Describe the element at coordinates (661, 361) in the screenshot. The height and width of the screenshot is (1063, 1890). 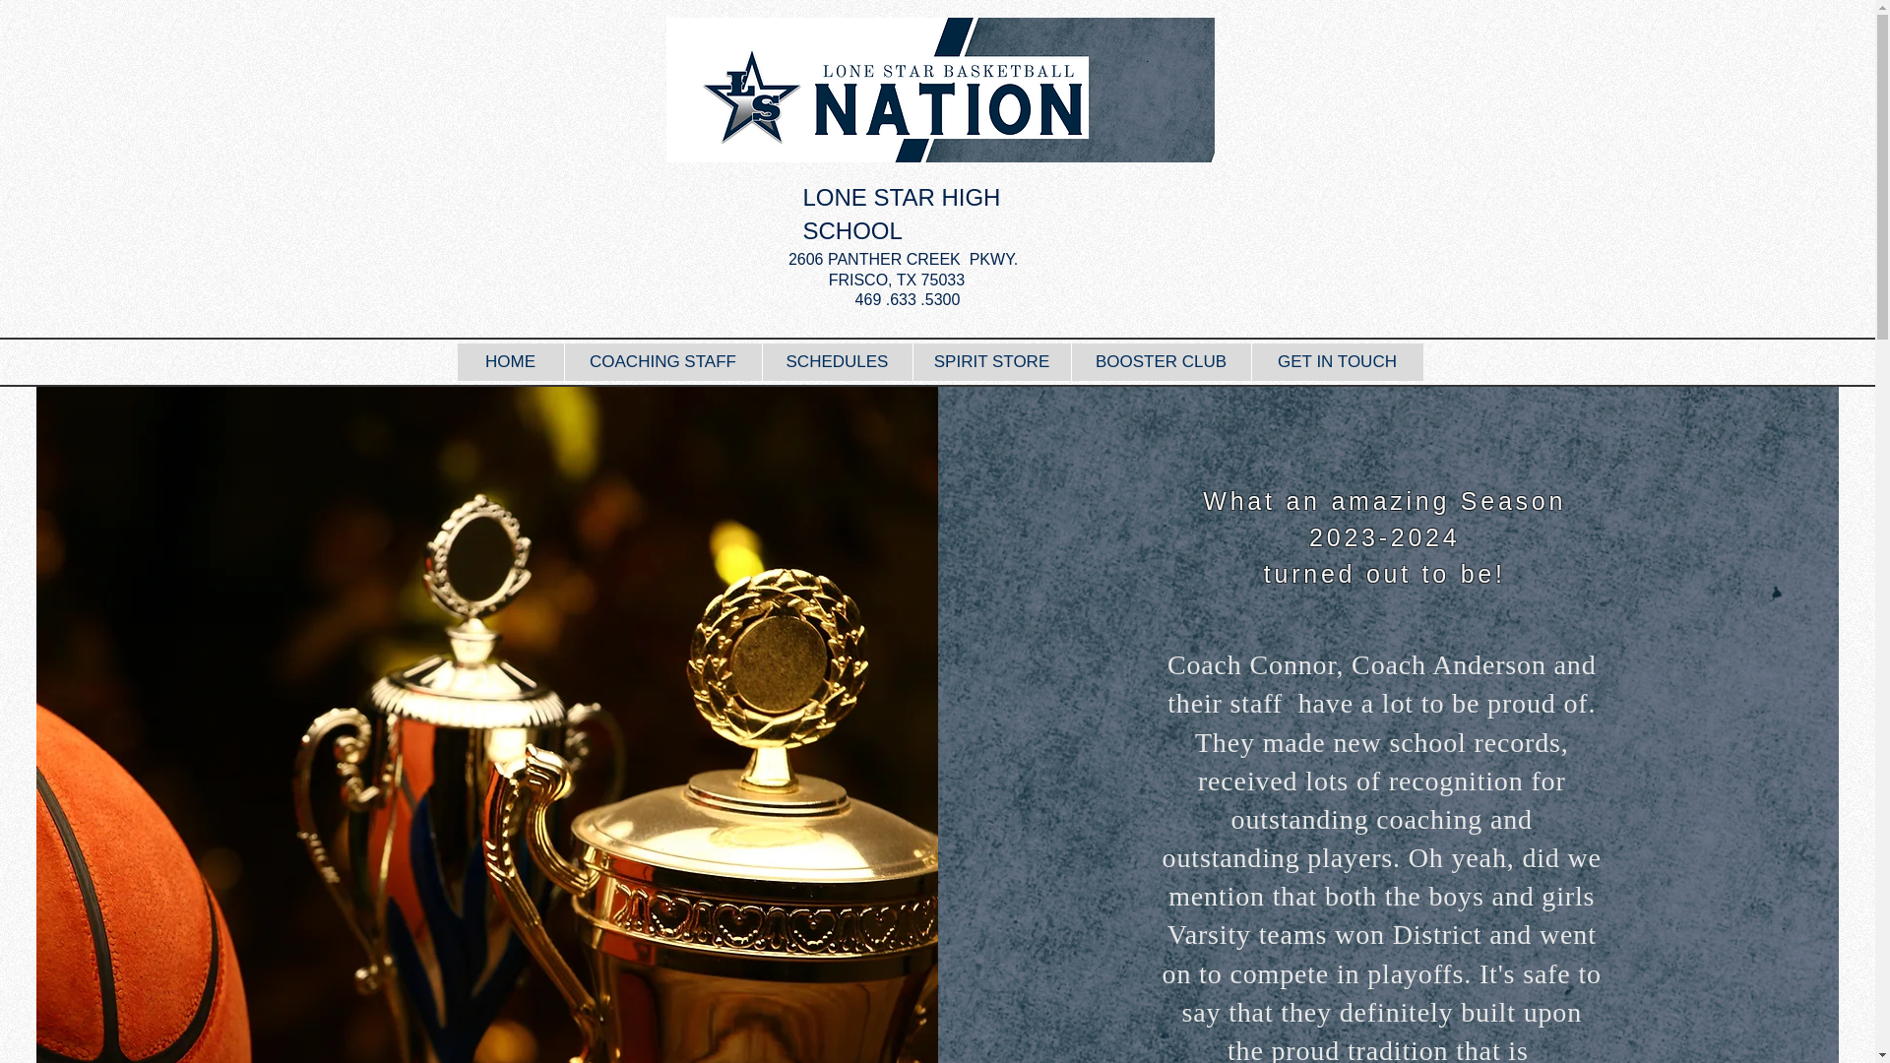
I see `COACHING STAFF` at that location.